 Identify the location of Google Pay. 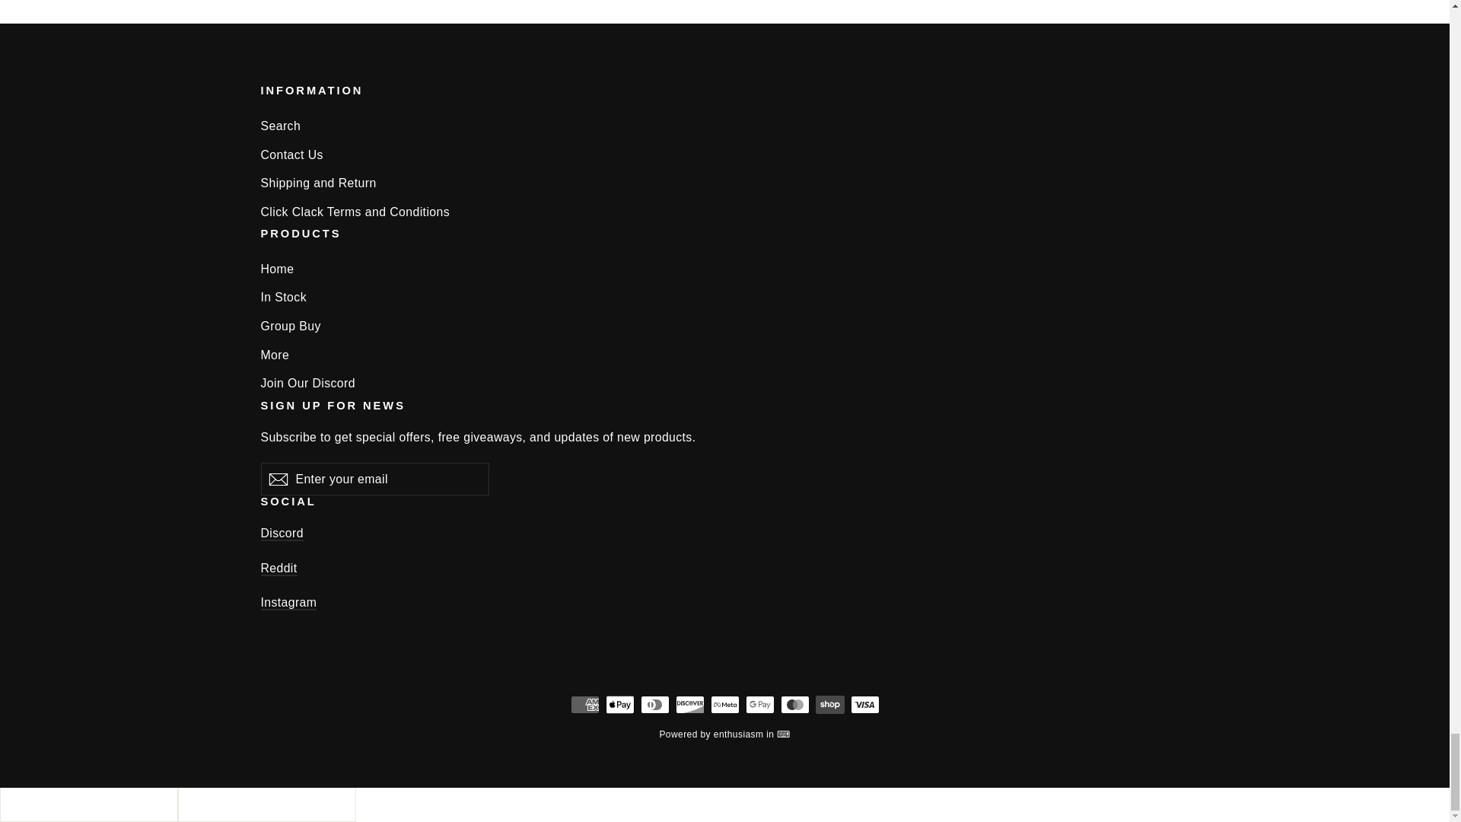
(759, 705).